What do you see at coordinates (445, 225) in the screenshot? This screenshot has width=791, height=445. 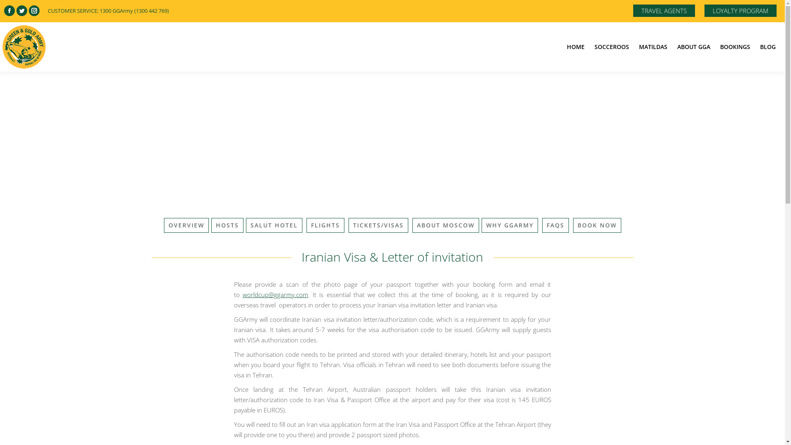 I see `ABOUT MOSCOW` at bounding box center [445, 225].